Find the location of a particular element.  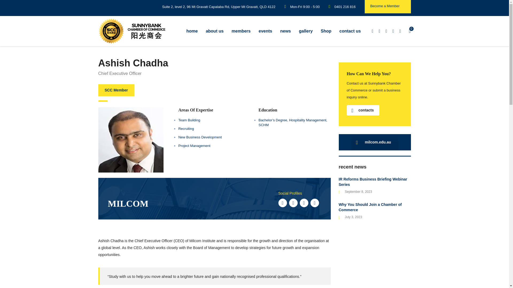

gallery is located at coordinates (306, 31).